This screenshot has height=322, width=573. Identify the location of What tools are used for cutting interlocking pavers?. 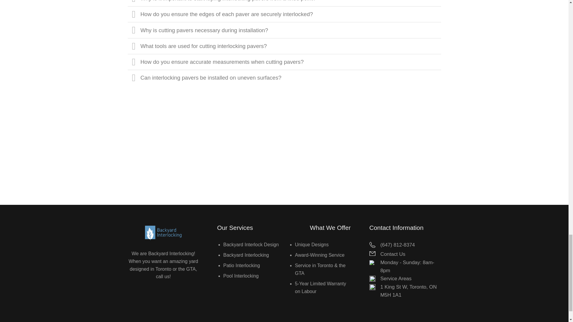
(284, 46).